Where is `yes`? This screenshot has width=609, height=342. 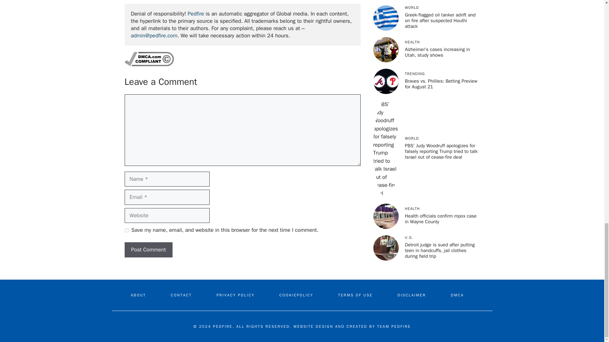 yes is located at coordinates (126, 231).